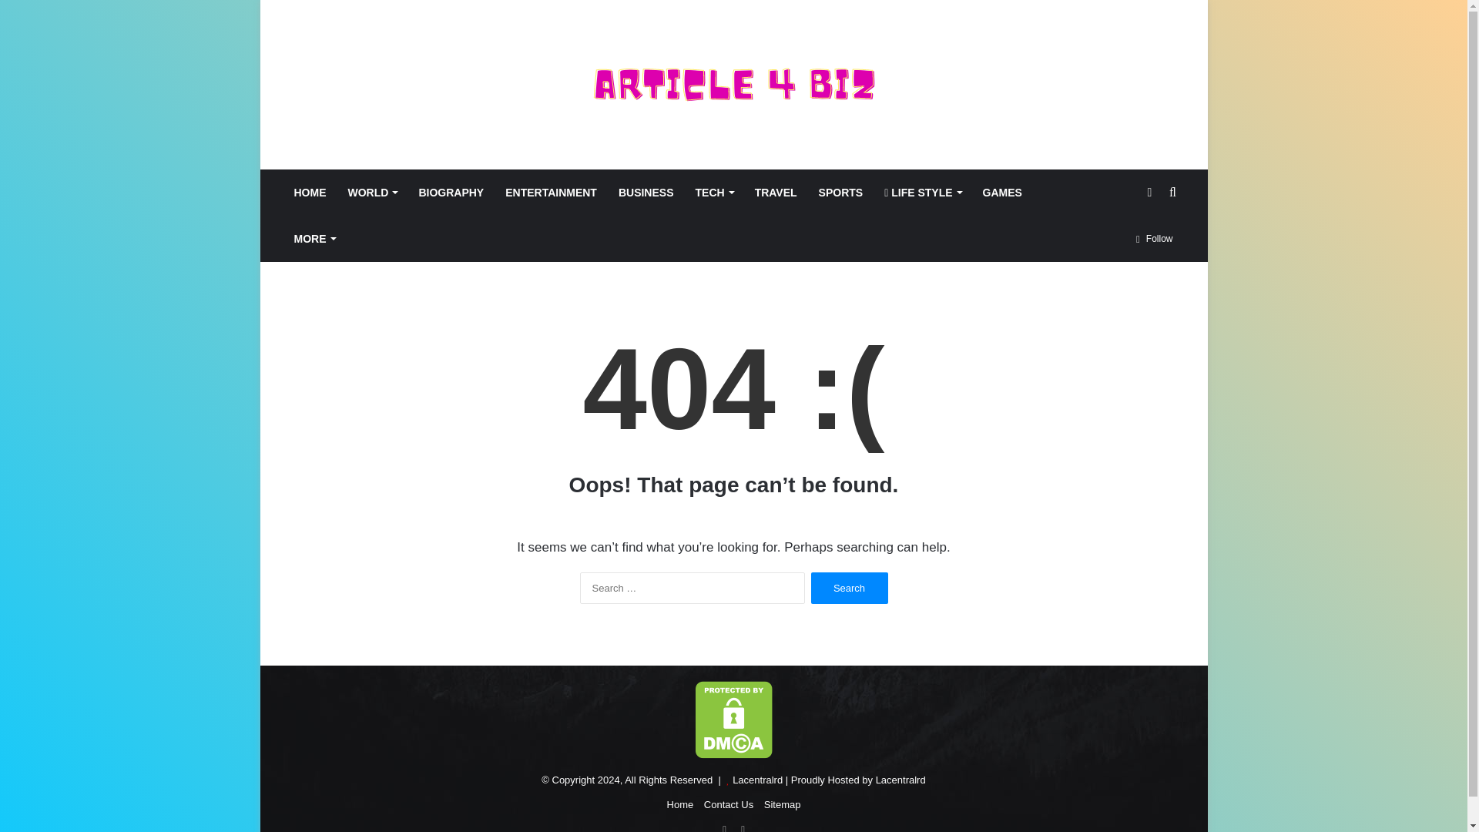  I want to click on Lacentralrd, so click(756, 780).